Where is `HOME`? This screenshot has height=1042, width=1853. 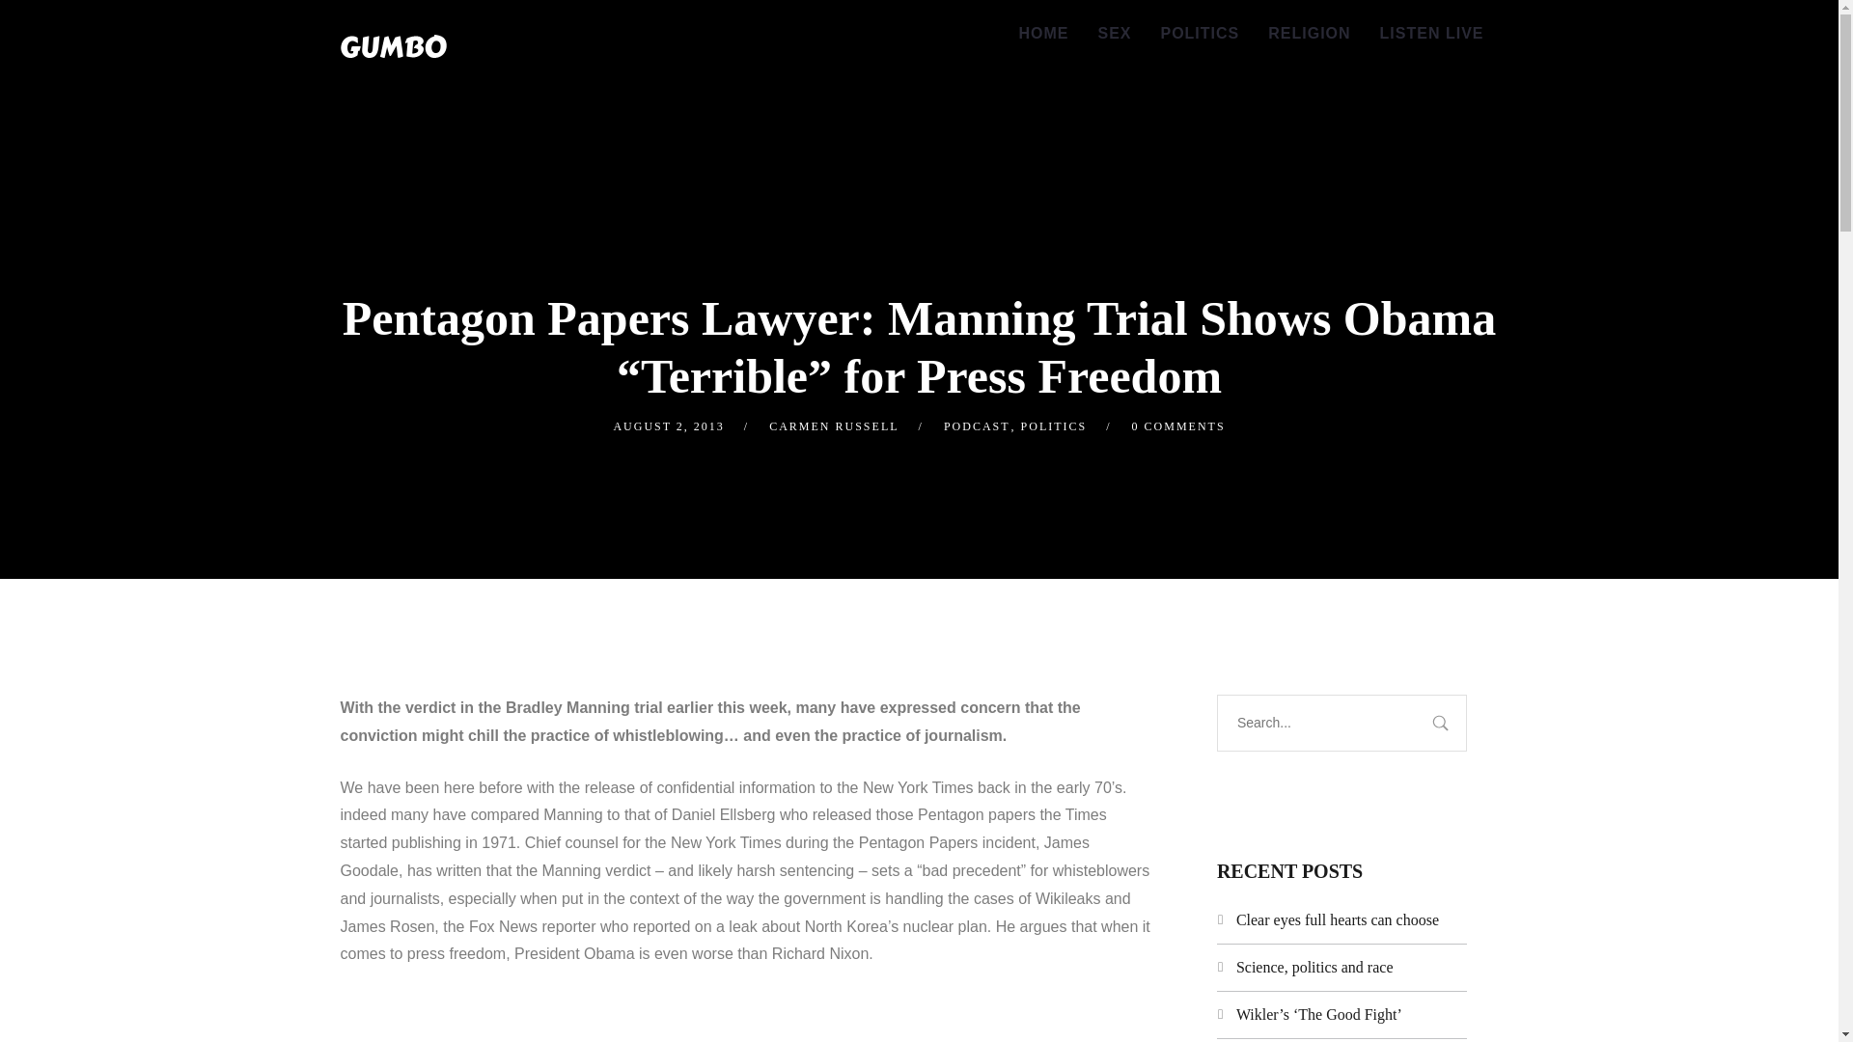
HOME is located at coordinates (1042, 34).